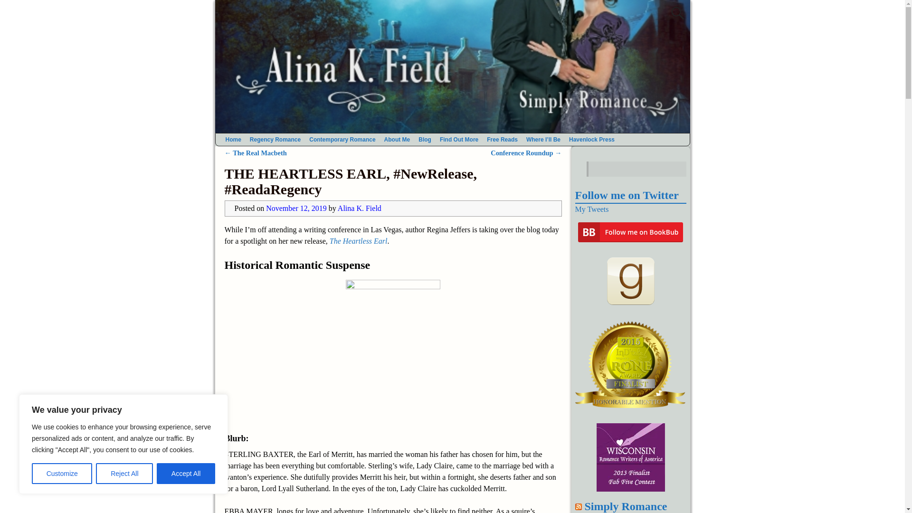 Image resolution: width=912 pixels, height=513 pixels. I want to click on Havenlock Press, so click(592, 139).